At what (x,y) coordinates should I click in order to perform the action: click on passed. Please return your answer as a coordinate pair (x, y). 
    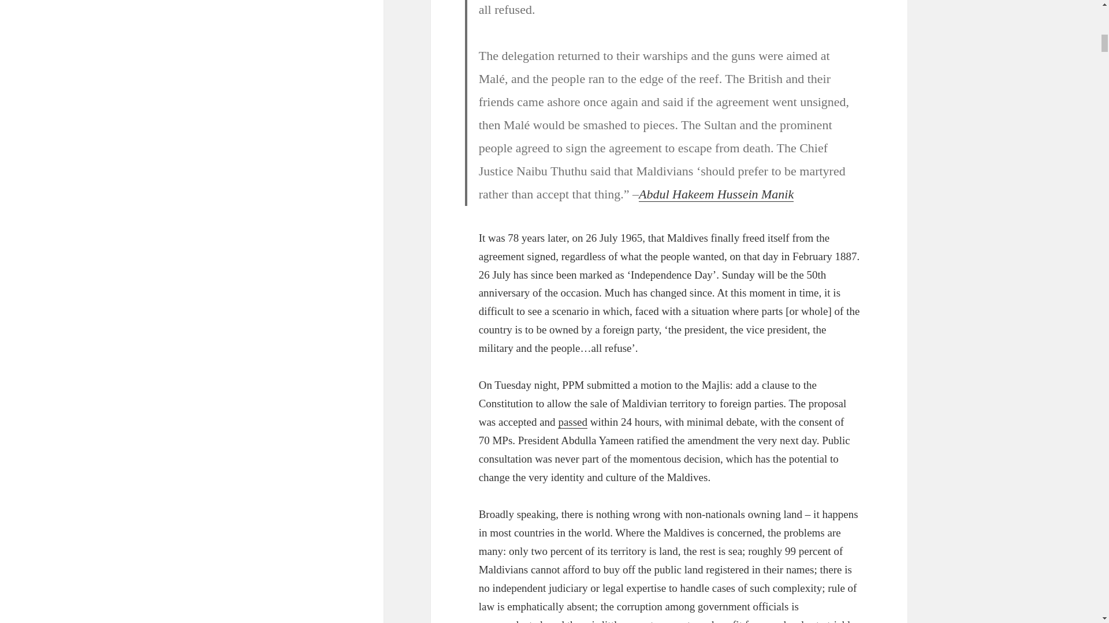
    Looking at the image, I should click on (572, 422).